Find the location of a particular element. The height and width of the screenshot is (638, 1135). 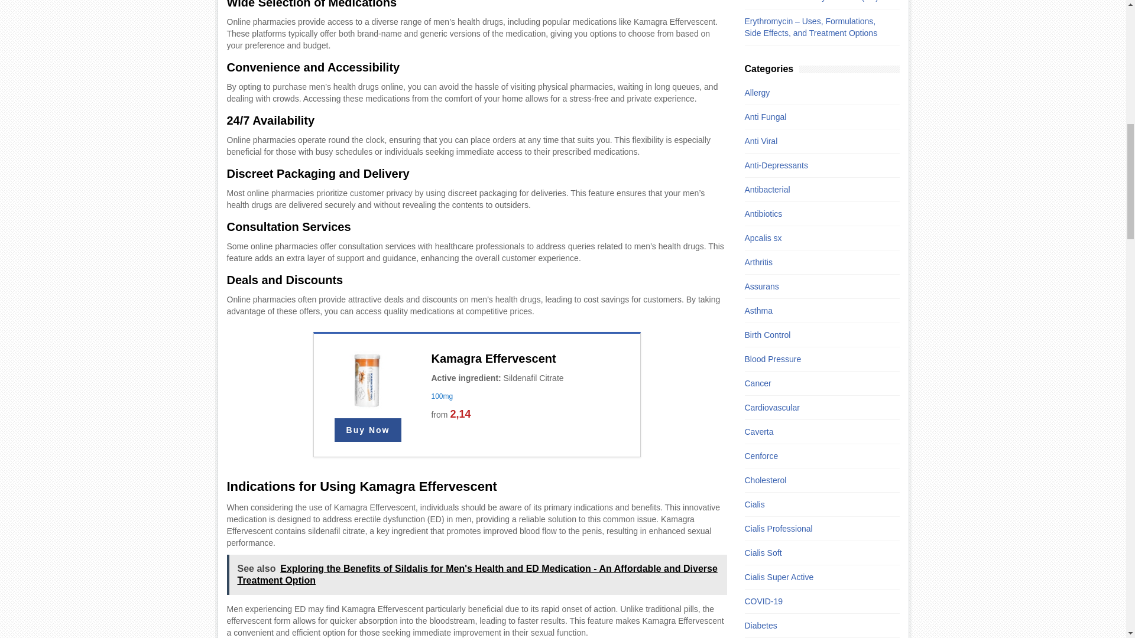

Cancer is located at coordinates (816, 383).